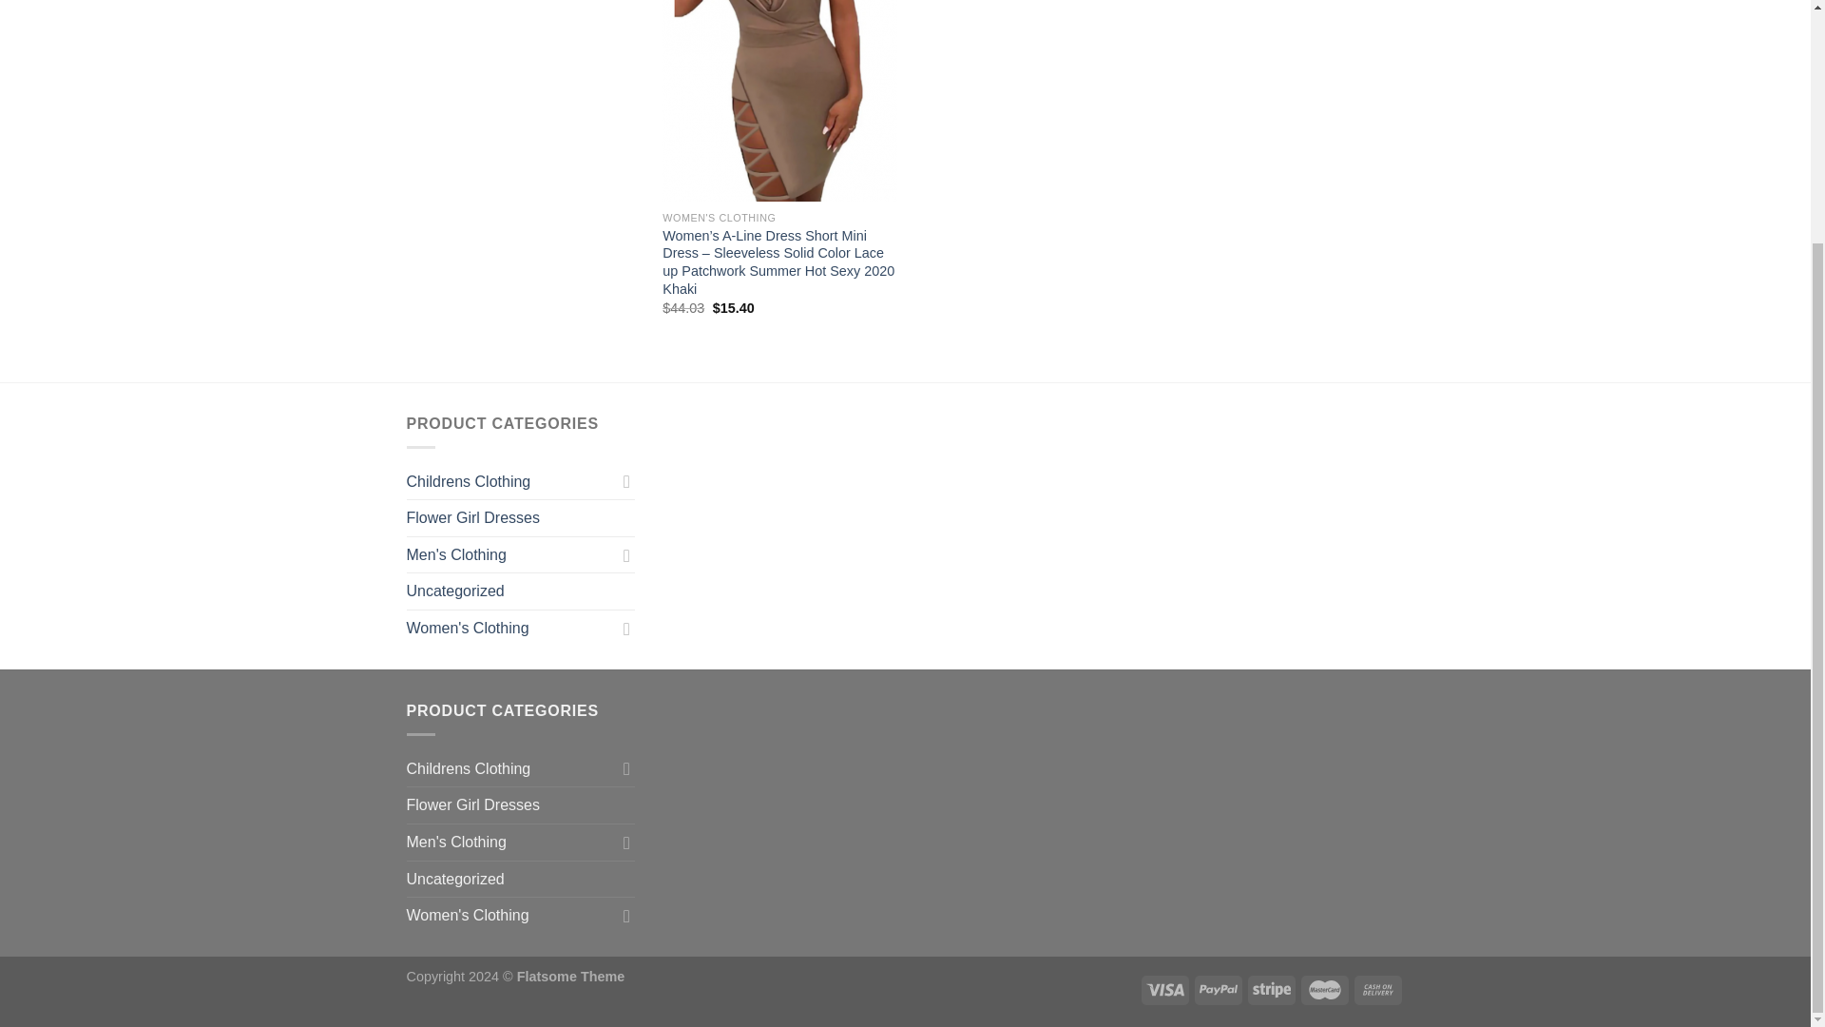 This screenshot has width=1825, height=1027. I want to click on Childrens Clothing, so click(511, 481).